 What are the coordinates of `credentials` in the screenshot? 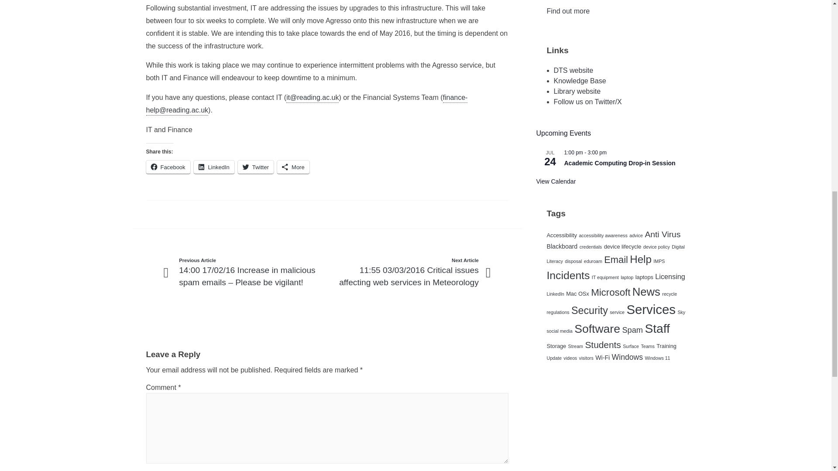 It's located at (591, 247).